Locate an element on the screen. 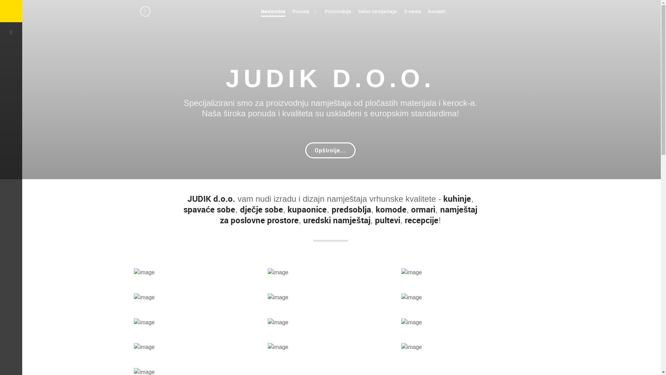 This screenshot has height=375, width=666. recepcije is located at coordinates (422, 220).